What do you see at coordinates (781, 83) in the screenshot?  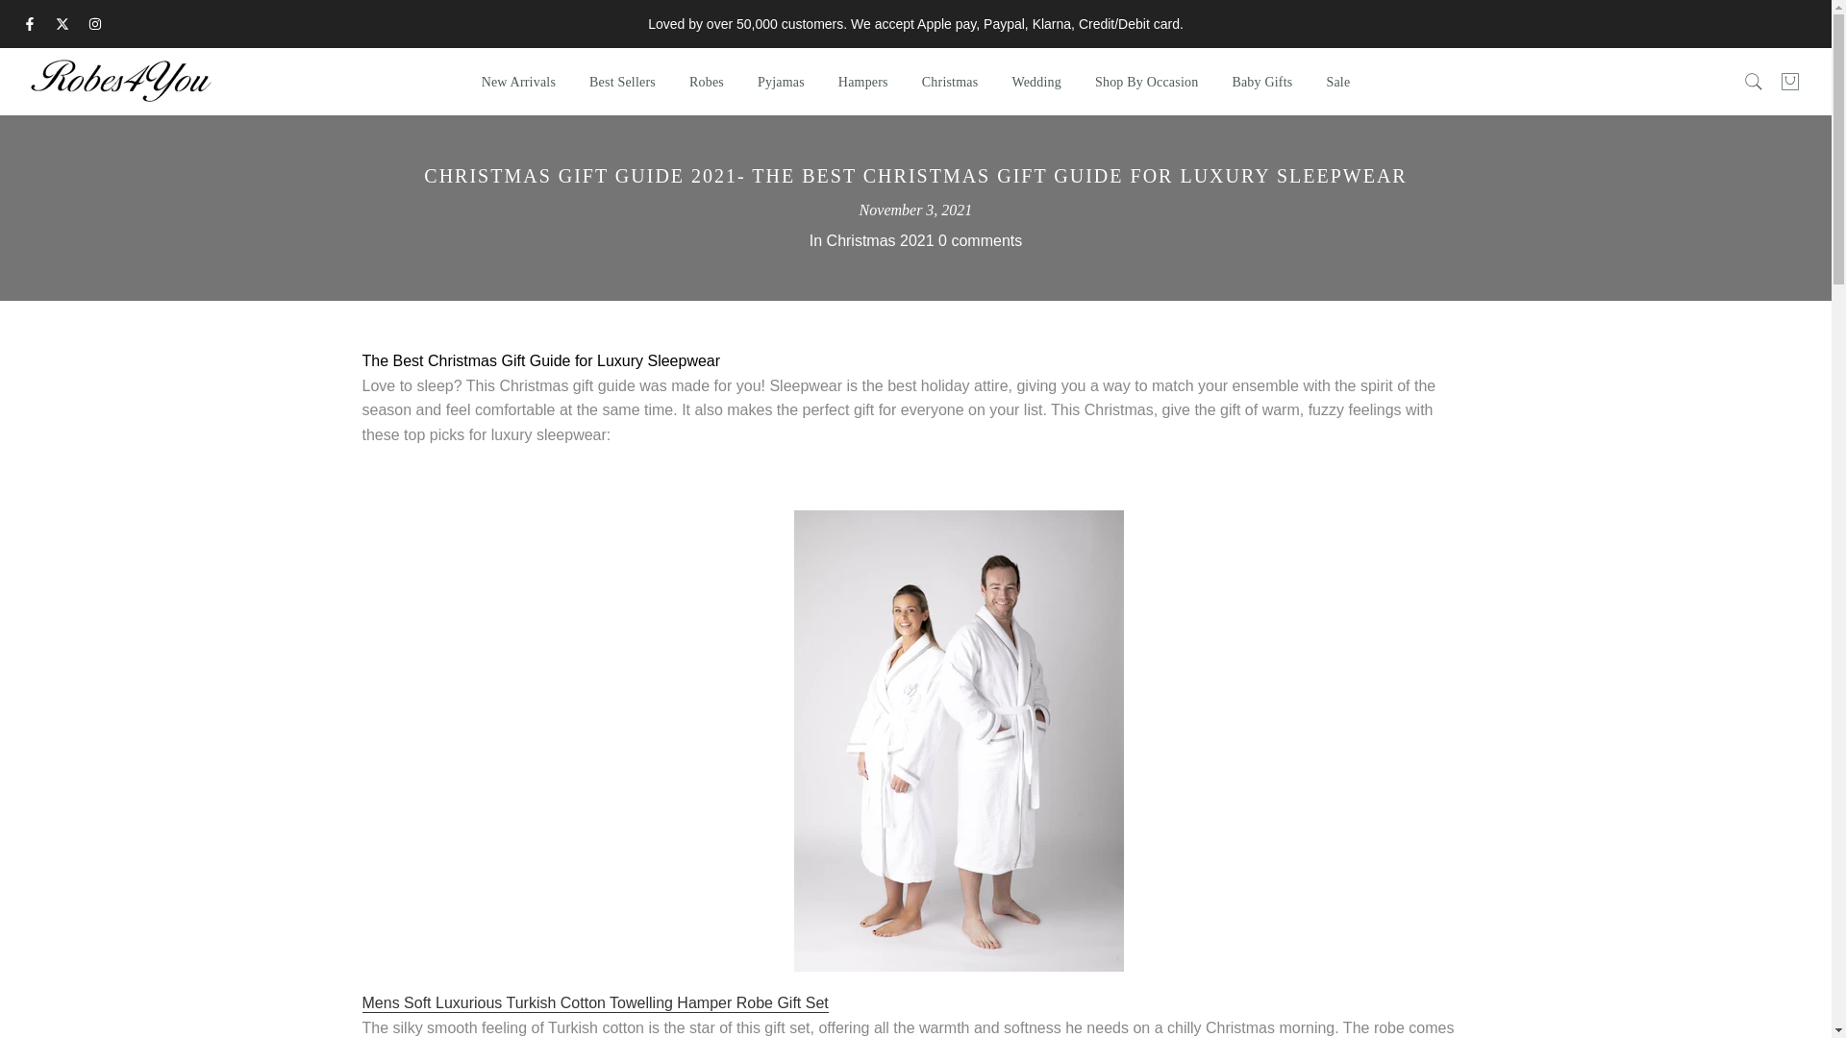 I see `Pyjamas` at bounding box center [781, 83].